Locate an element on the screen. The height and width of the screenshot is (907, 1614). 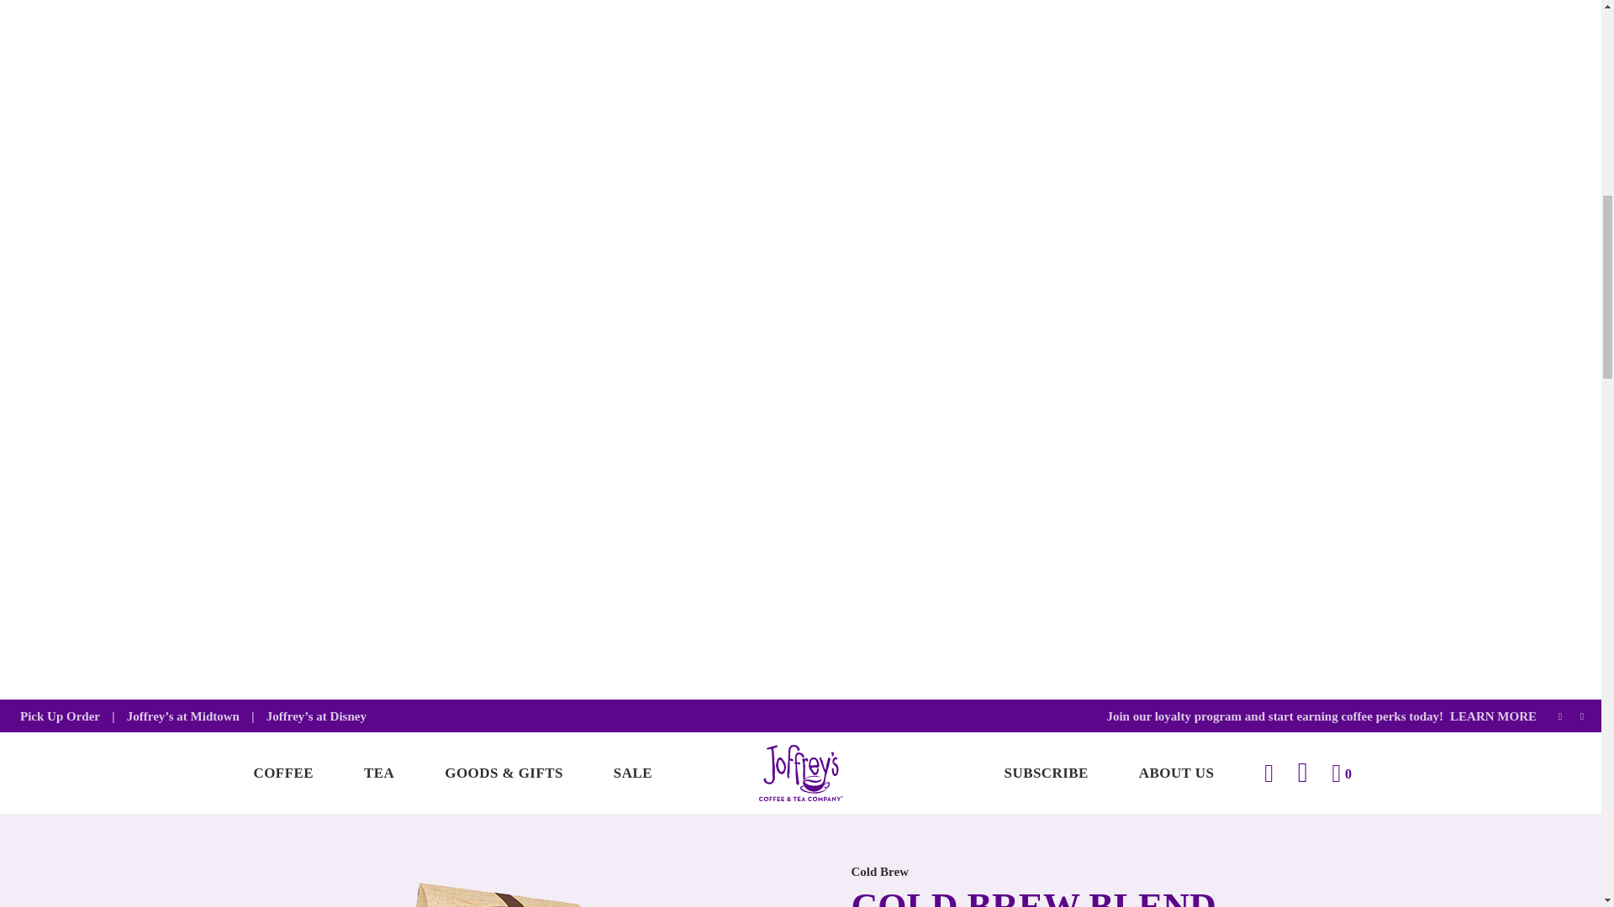
SALE is located at coordinates (633, 773).